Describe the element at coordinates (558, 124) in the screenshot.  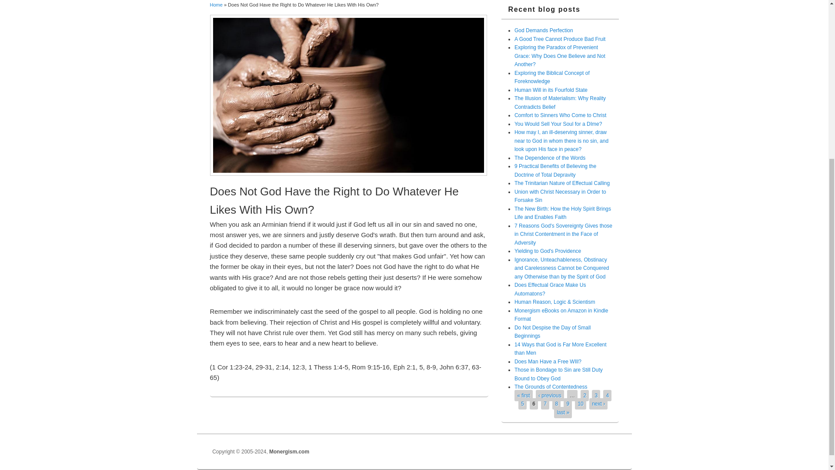
I see `You Would Sell Your Soul for a DIme?` at that location.